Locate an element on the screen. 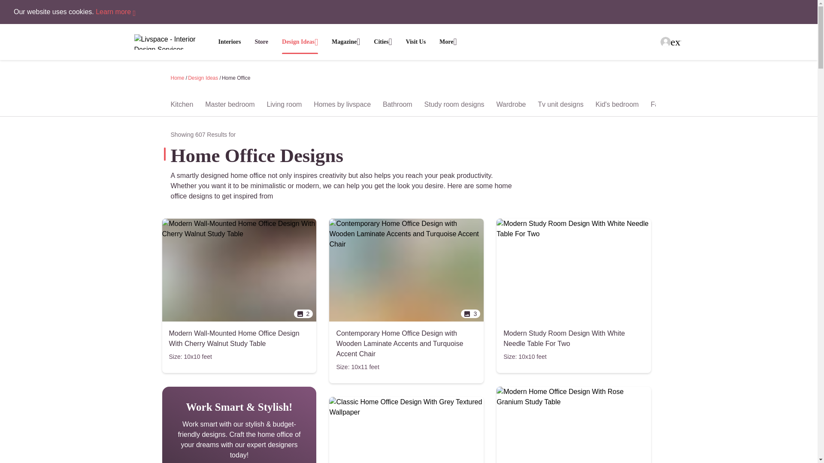 The width and height of the screenshot is (824, 463). Magazine is located at coordinates (346, 42).